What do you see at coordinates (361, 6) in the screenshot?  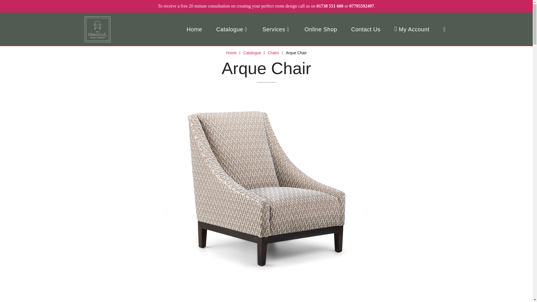 I see `07795592497` at bounding box center [361, 6].